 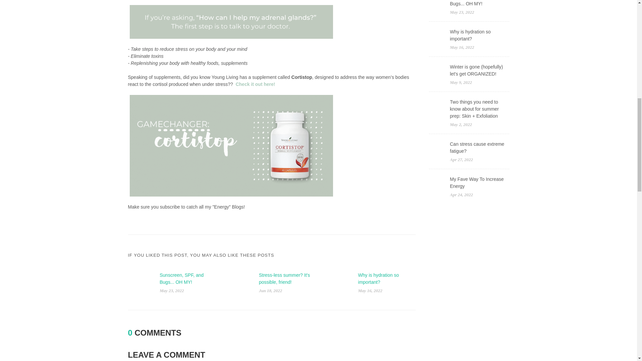 What do you see at coordinates (370, 290) in the screenshot?
I see `May 16, 2022` at bounding box center [370, 290].